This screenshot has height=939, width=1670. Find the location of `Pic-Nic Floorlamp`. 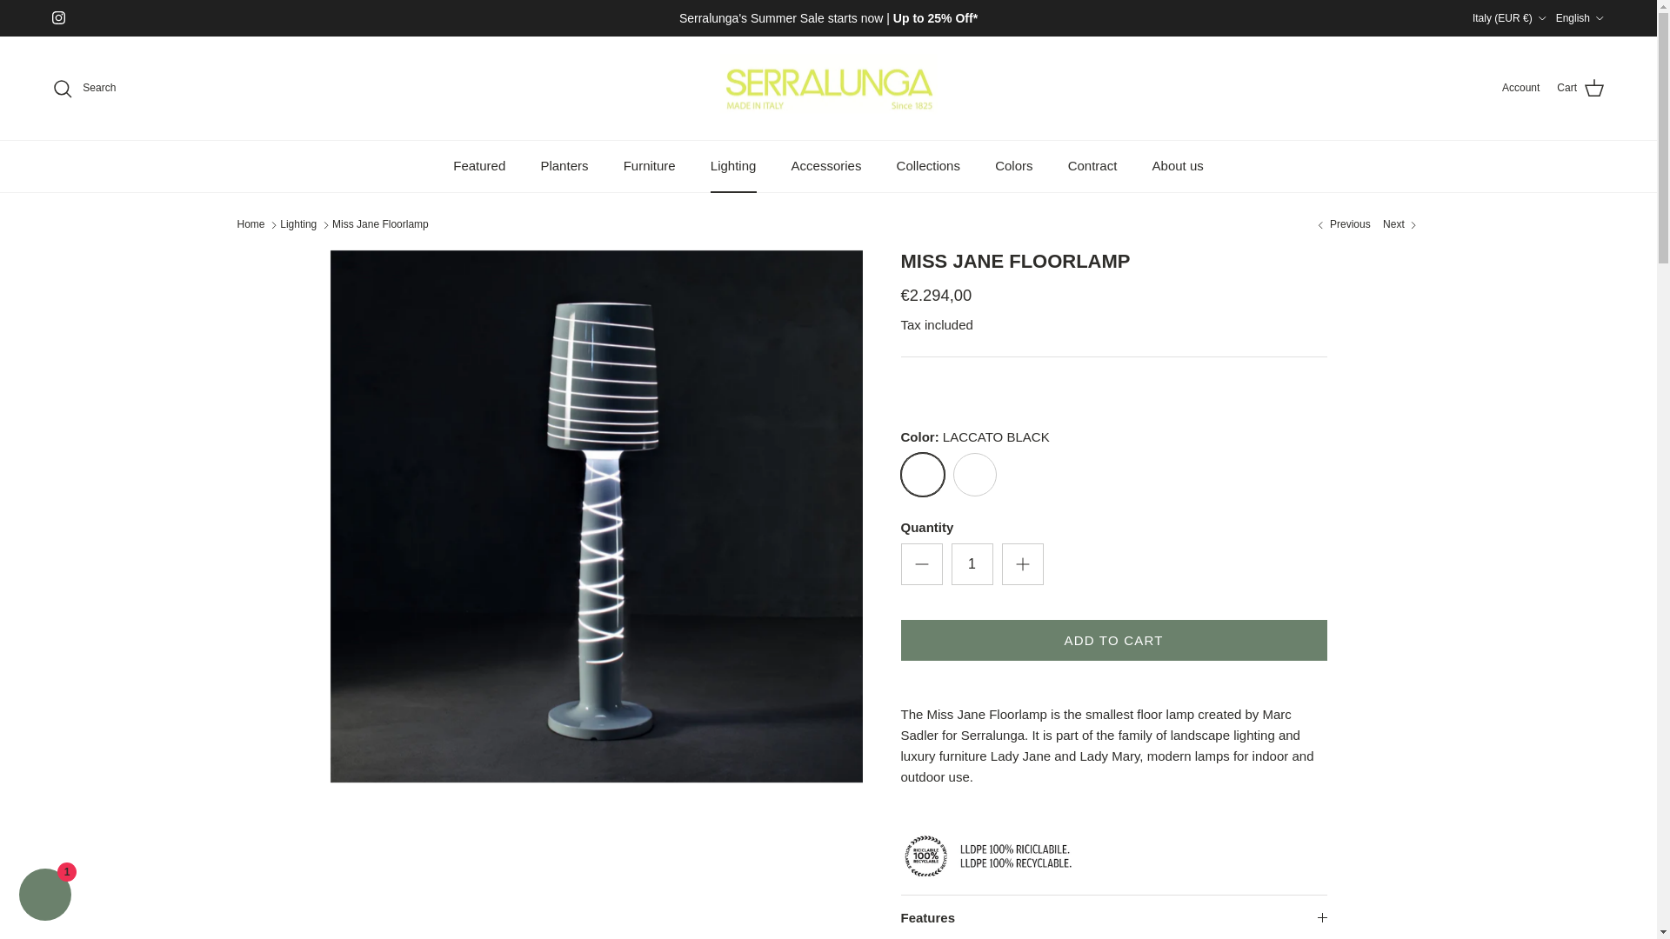

Pic-Nic Floorlamp is located at coordinates (1400, 224).